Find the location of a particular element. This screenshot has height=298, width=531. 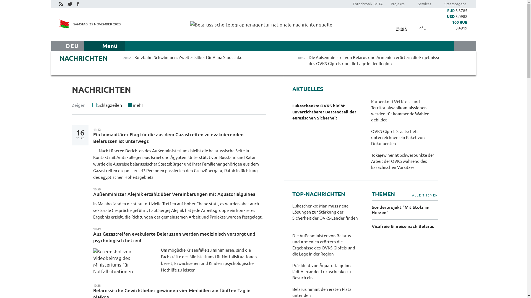

Staatsorgane is located at coordinates (455, 4).